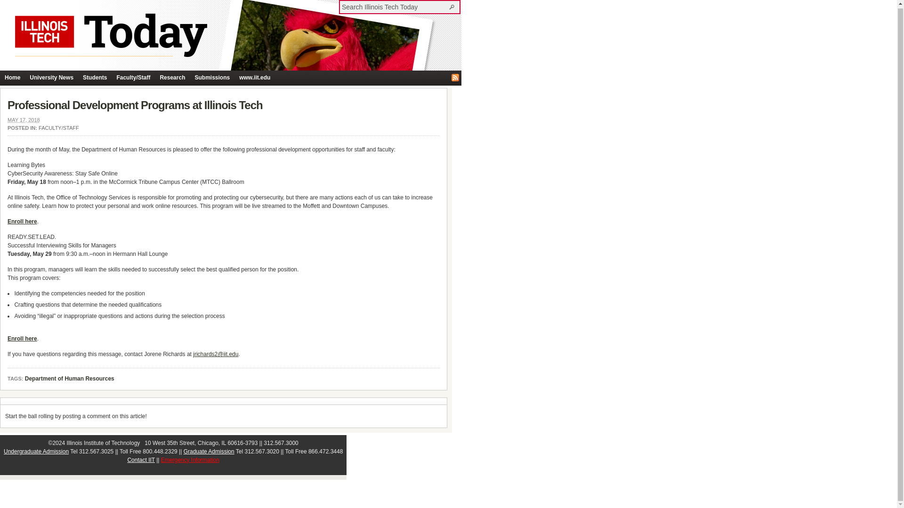  What do you see at coordinates (209, 451) in the screenshot?
I see `Graduate Admission` at bounding box center [209, 451].